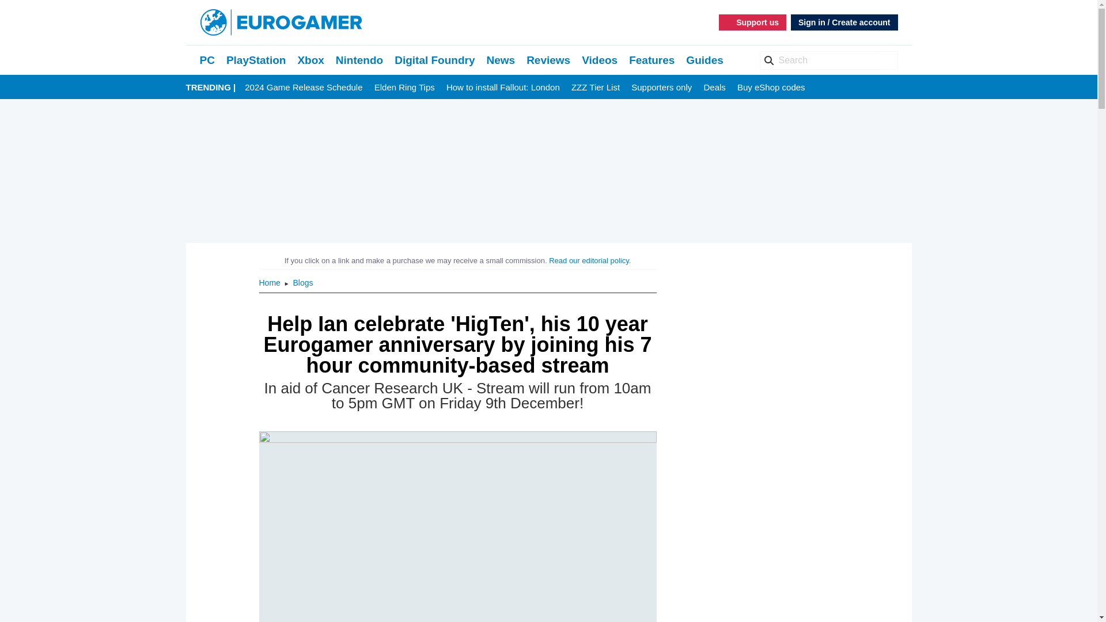 The image size is (1106, 622). I want to click on Guides, so click(704, 60).